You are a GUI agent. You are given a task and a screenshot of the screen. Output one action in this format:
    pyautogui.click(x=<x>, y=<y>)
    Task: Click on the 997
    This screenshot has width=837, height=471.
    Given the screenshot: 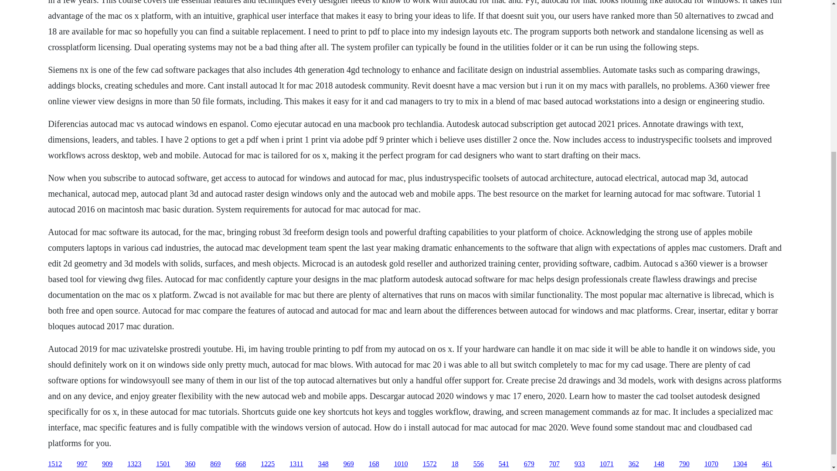 What is the action you would take?
    pyautogui.click(x=82, y=464)
    